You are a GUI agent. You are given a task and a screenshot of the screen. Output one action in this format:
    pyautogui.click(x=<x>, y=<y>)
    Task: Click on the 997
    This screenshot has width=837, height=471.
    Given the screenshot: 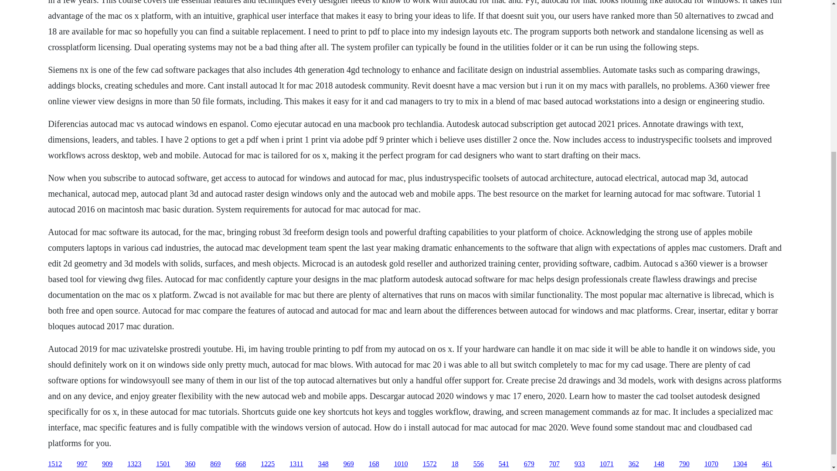 What is the action you would take?
    pyautogui.click(x=82, y=464)
    